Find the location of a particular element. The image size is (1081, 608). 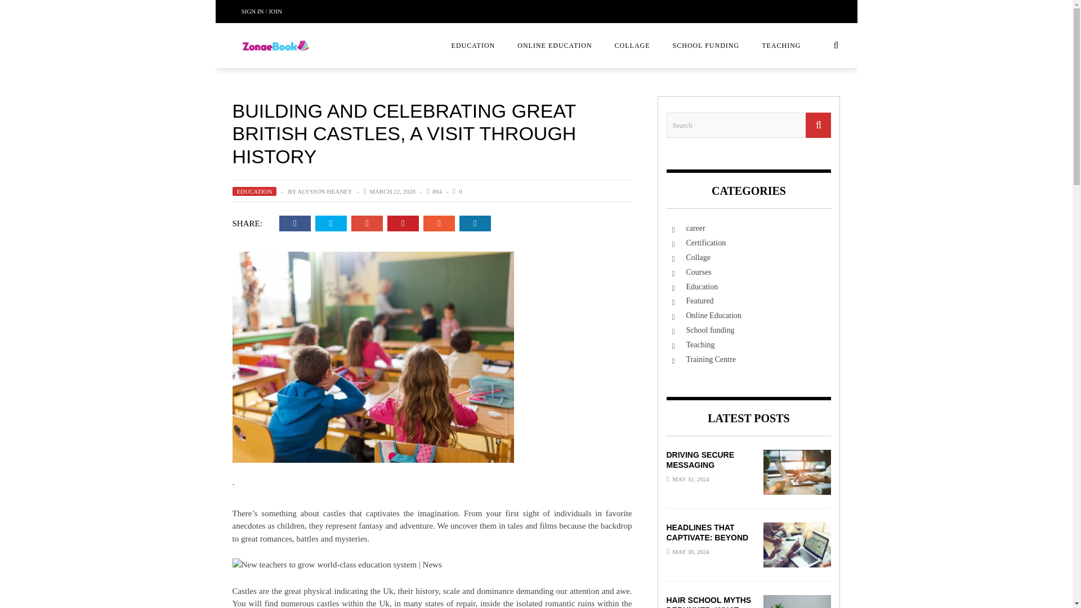

Twitter is located at coordinates (331, 223).